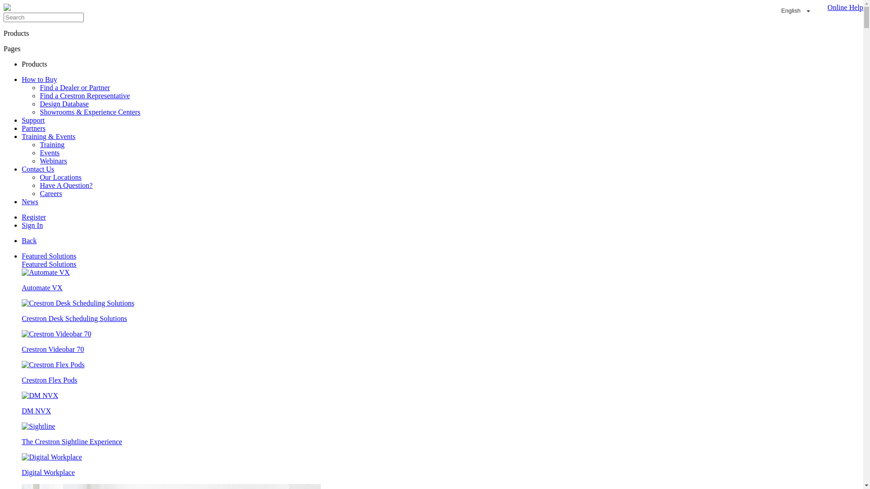 The image size is (870, 489). What do you see at coordinates (440, 465) in the screenshot?
I see `Digital Workplace` at bounding box center [440, 465].